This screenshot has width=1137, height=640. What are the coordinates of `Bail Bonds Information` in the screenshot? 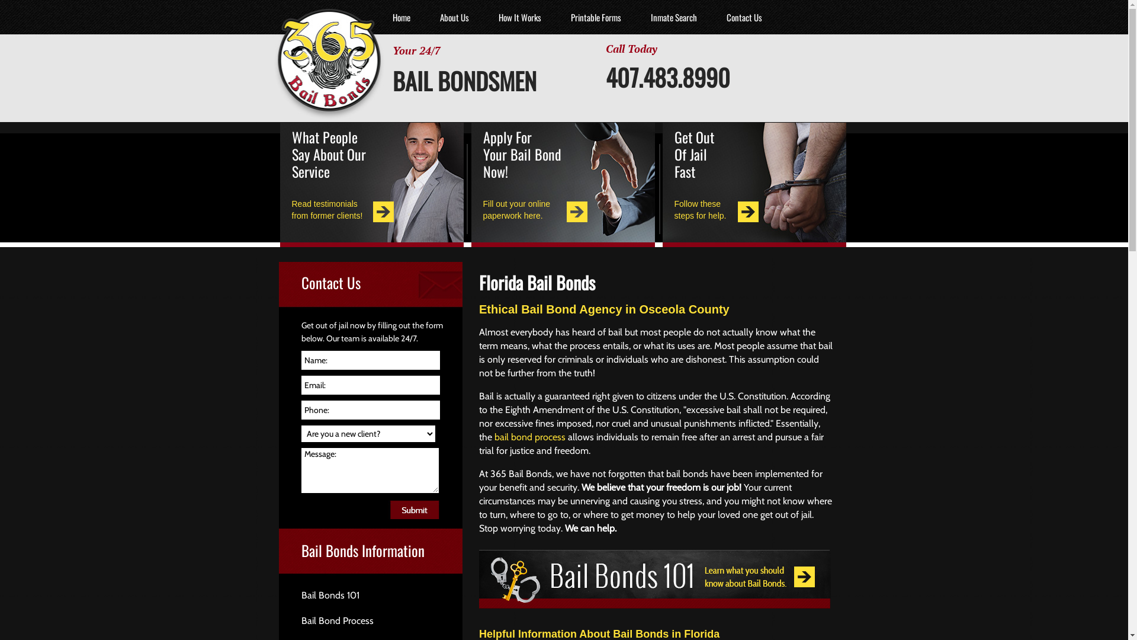 It's located at (381, 546).